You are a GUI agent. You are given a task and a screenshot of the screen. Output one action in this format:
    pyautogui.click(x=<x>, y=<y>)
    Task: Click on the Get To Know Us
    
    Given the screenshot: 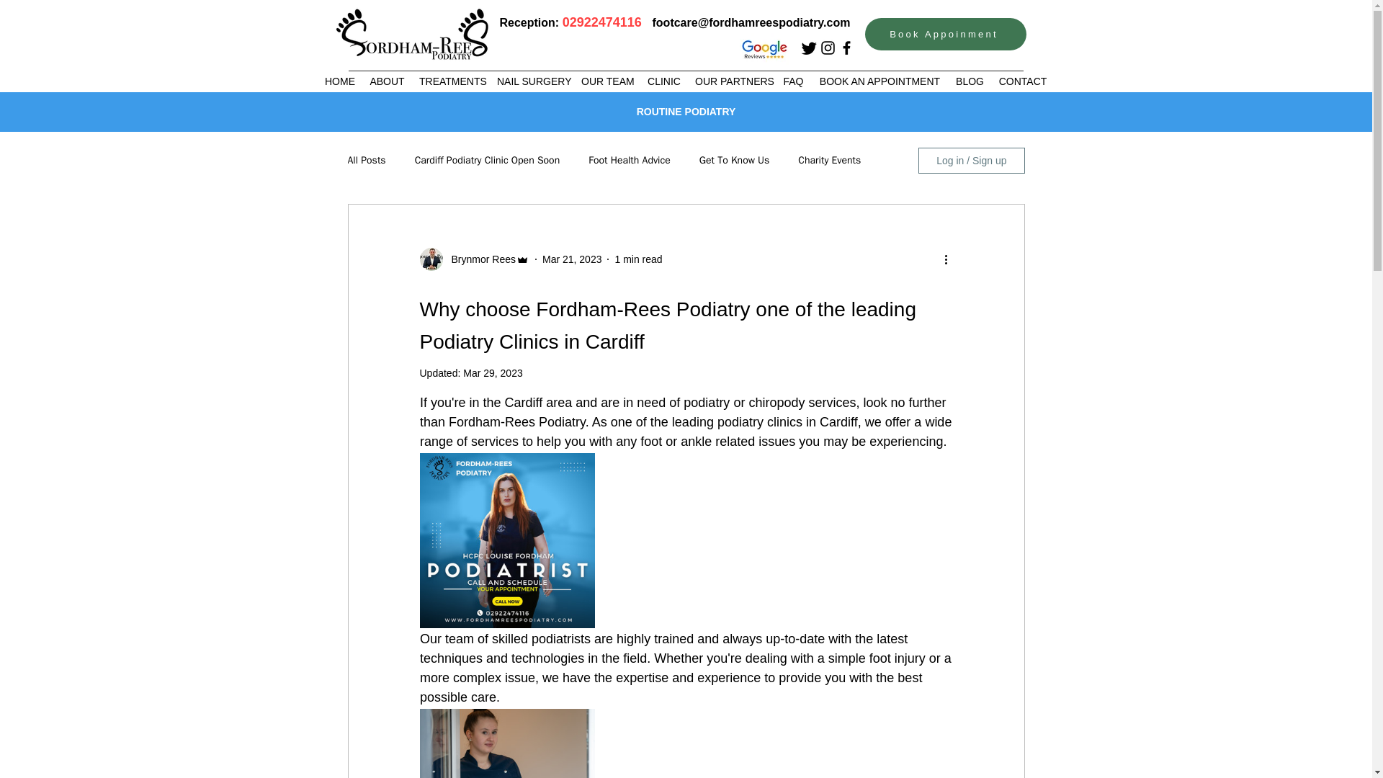 What is the action you would take?
    pyautogui.click(x=735, y=160)
    